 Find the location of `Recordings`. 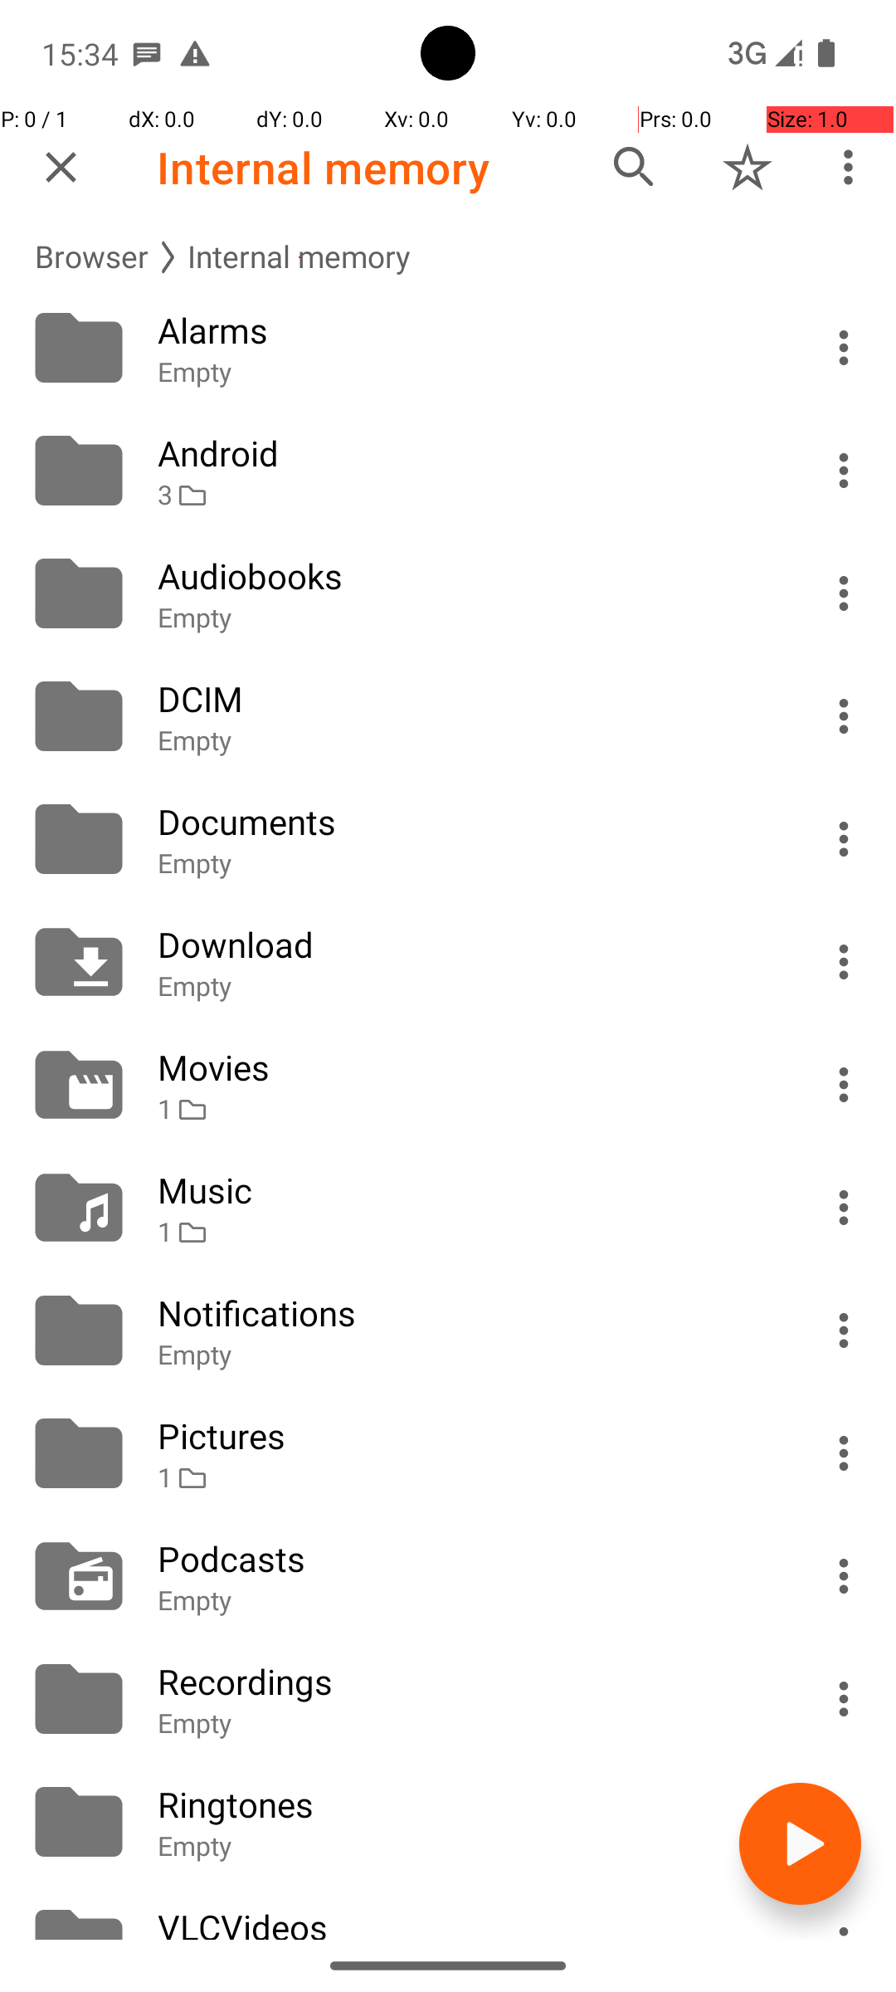

Recordings is located at coordinates (466, 1682).